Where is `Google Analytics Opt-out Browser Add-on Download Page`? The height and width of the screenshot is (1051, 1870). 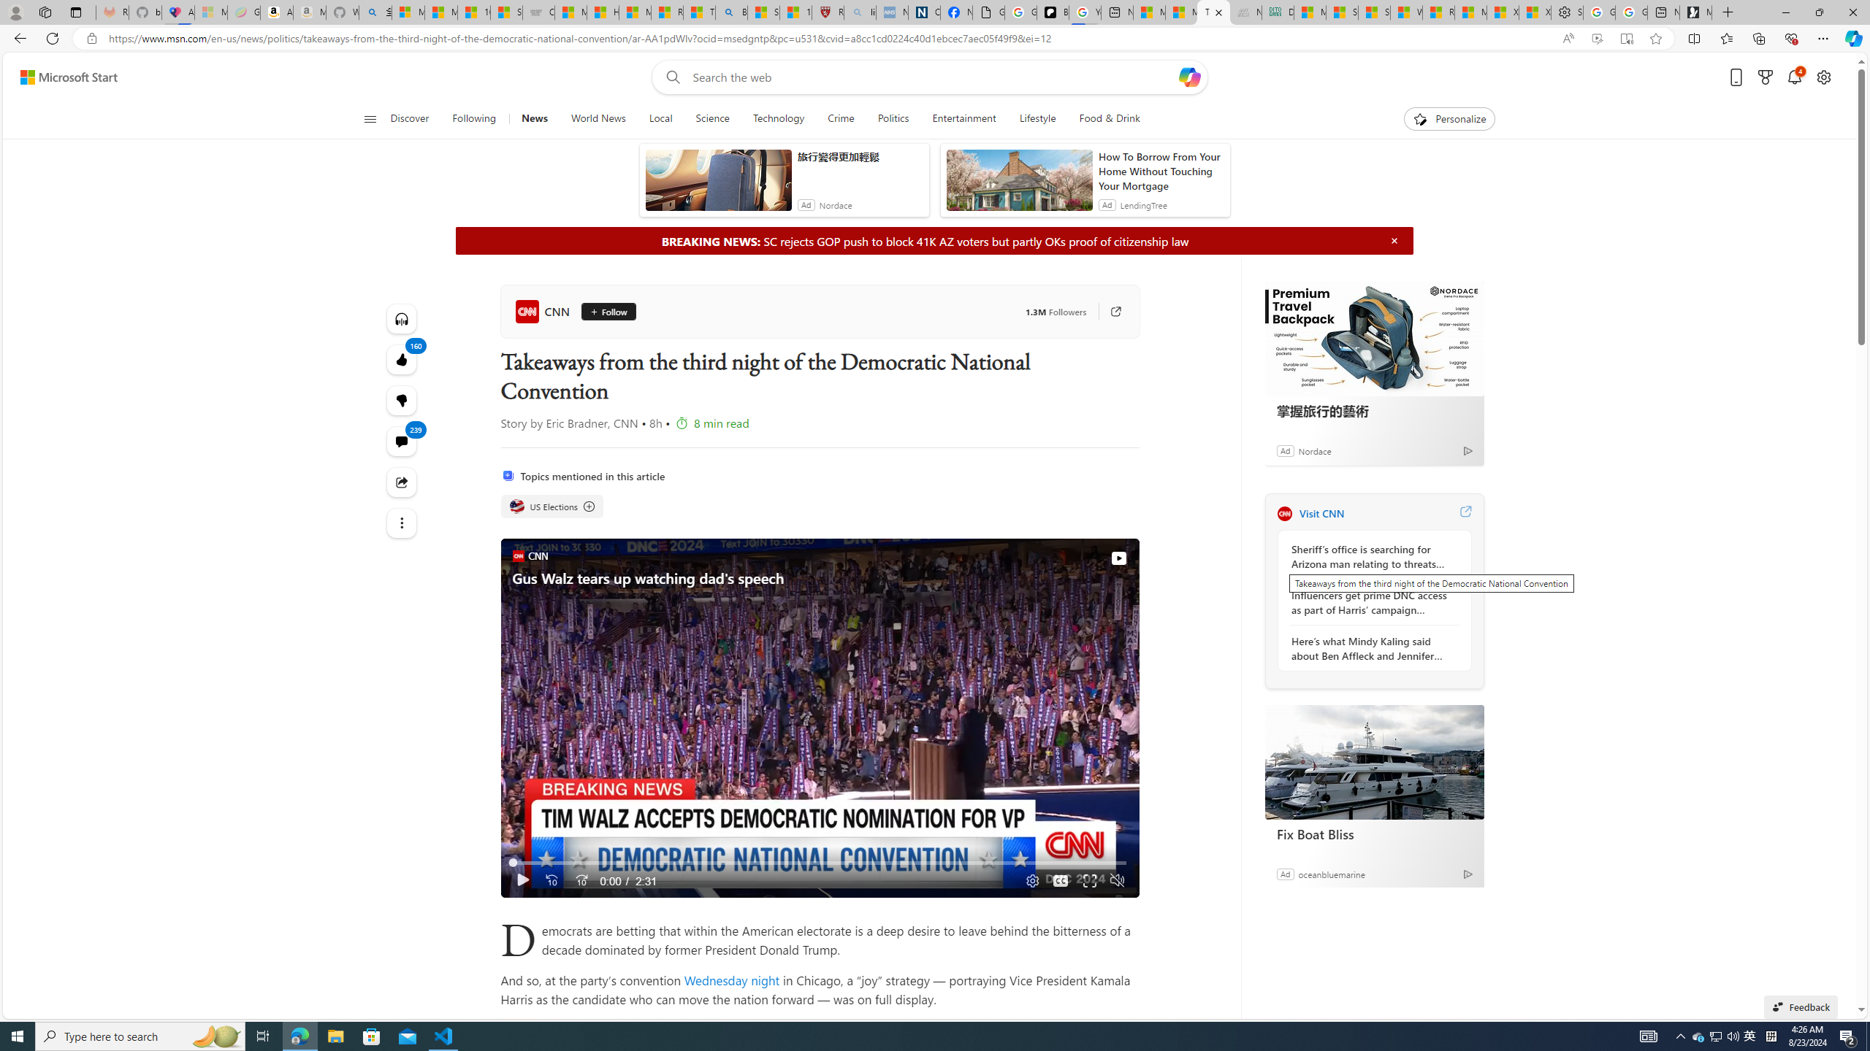 Google Analytics Opt-out Browser Add-on Download Page is located at coordinates (989, 12).